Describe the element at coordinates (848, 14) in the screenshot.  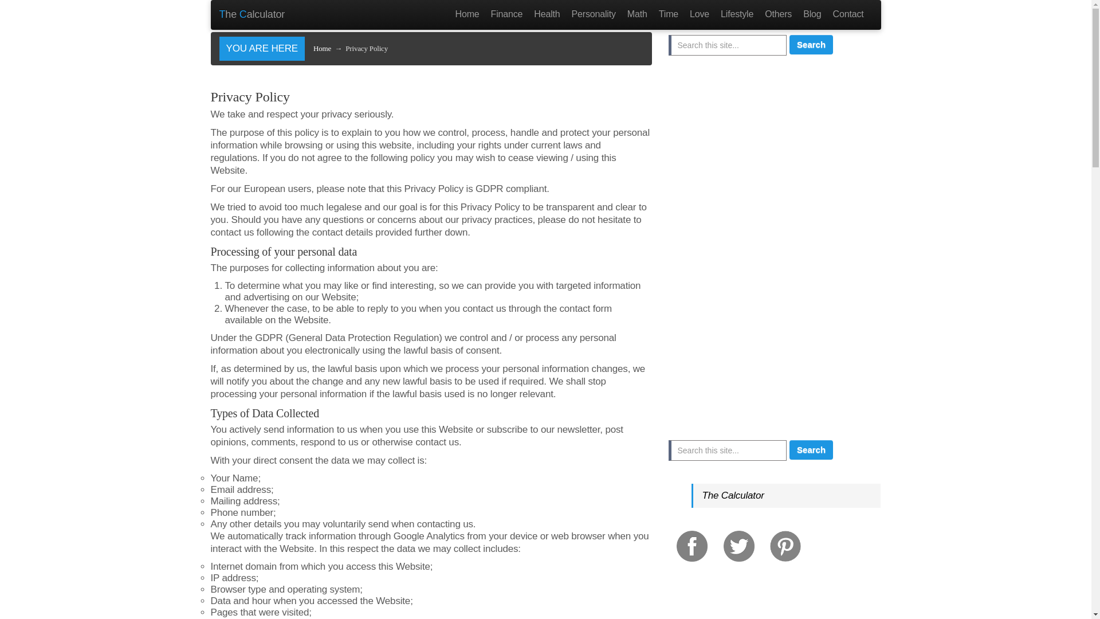
I see `Contact` at that location.